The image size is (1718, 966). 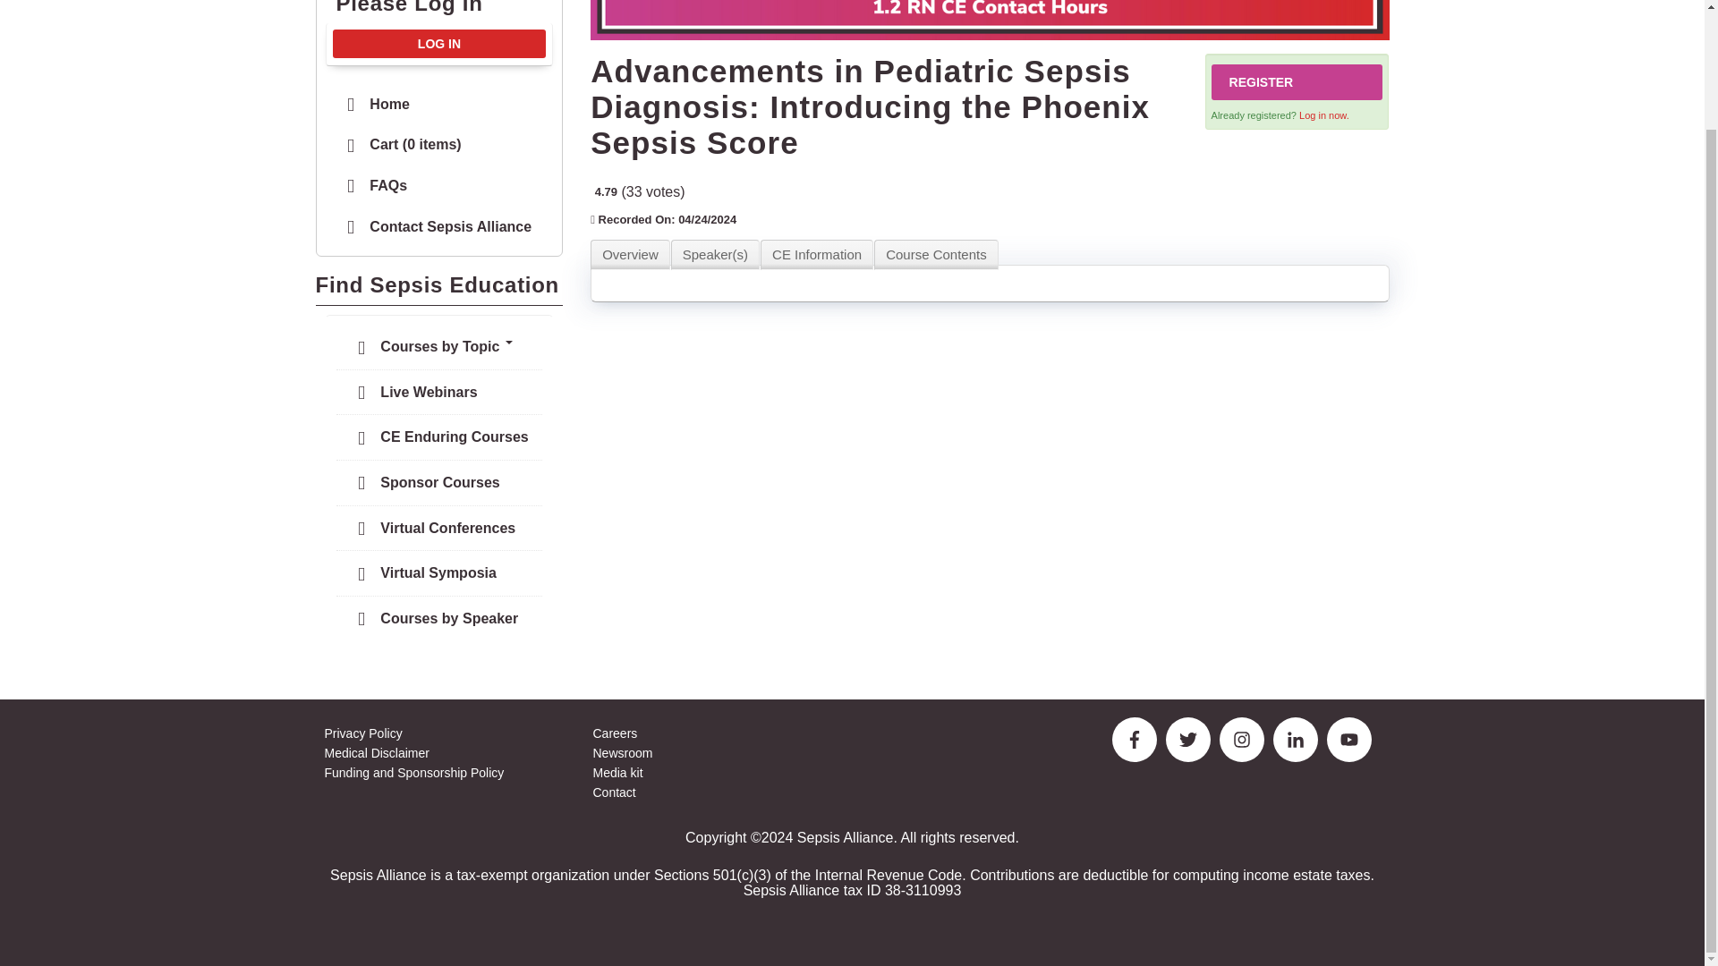 What do you see at coordinates (439, 347) in the screenshot?
I see `Courses by Topic` at bounding box center [439, 347].